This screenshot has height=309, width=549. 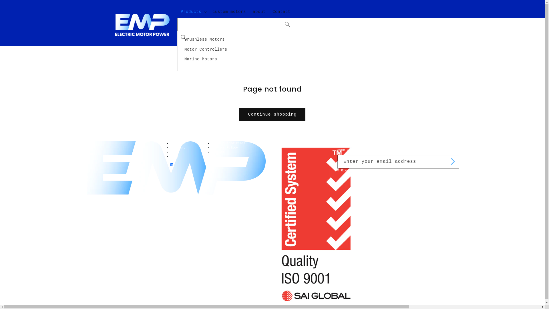 I want to click on FAQs, so click(x=174, y=152).